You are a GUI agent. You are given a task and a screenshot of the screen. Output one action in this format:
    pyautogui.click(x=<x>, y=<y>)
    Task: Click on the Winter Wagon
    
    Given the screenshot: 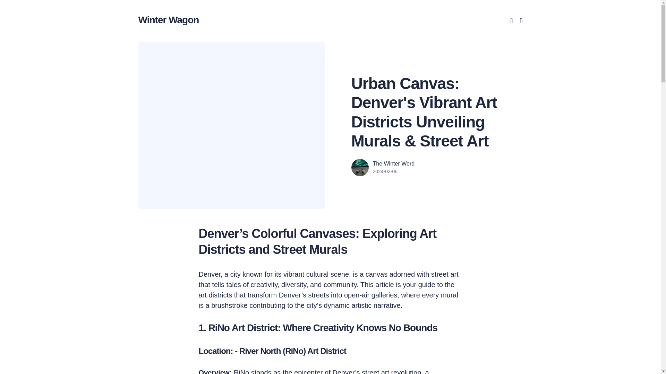 What is the action you would take?
    pyautogui.click(x=168, y=19)
    